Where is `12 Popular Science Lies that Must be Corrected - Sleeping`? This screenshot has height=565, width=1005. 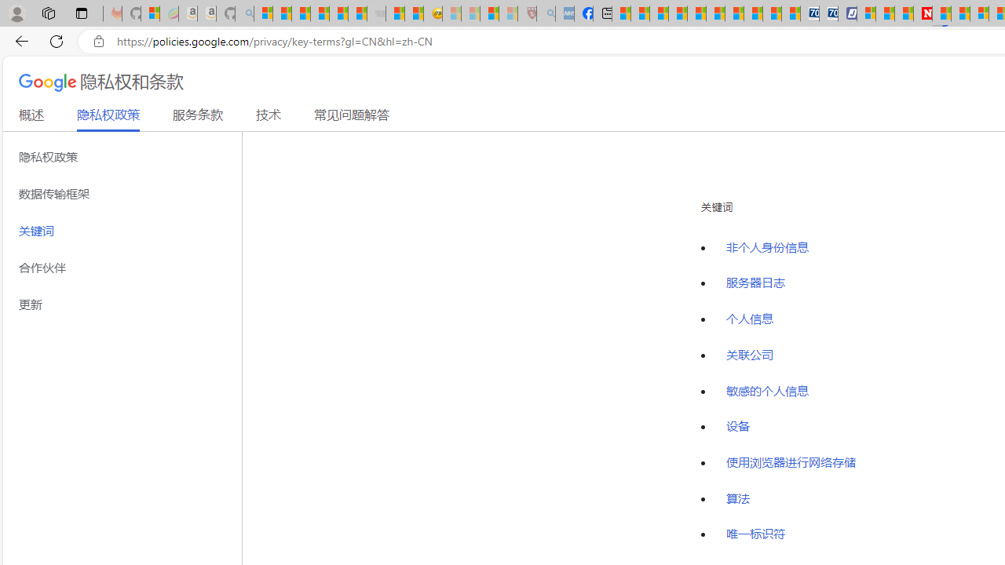 12 Popular Science Lies that Must be Corrected - Sleeping is located at coordinates (509, 14).